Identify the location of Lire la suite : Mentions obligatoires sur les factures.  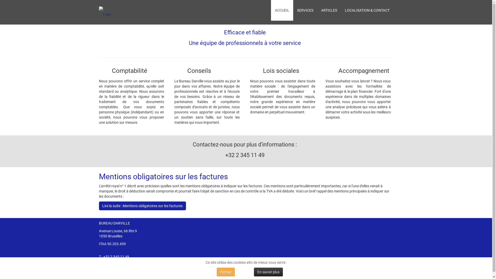
(142, 206).